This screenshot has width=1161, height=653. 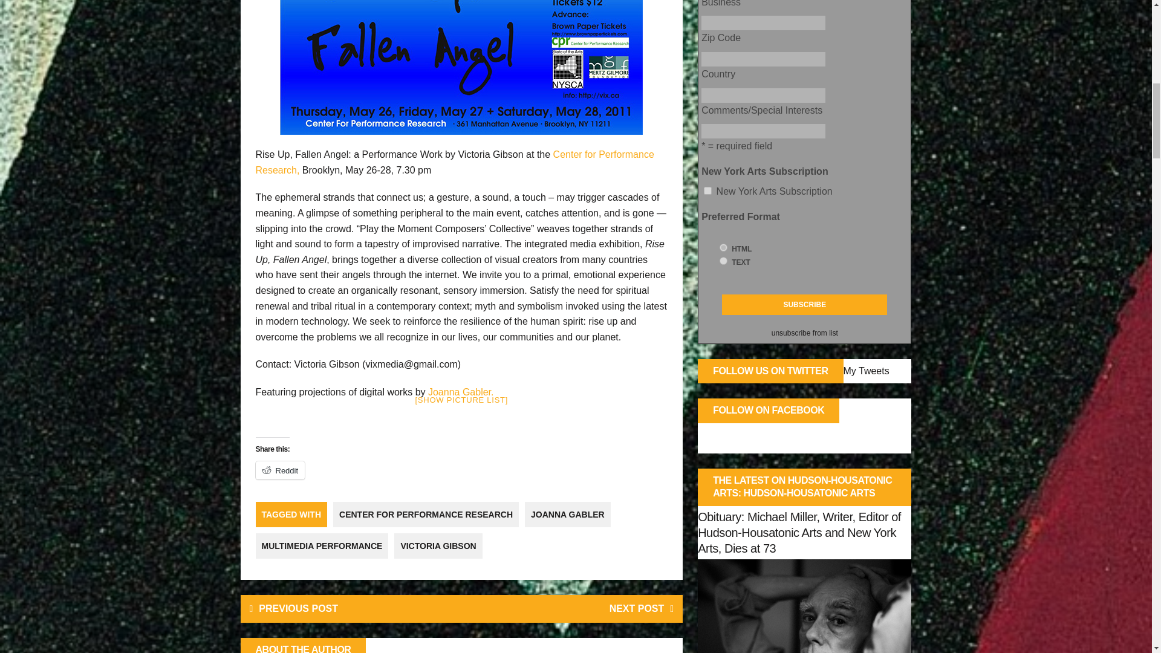 What do you see at coordinates (723, 247) in the screenshot?
I see `html` at bounding box center [723, 247].